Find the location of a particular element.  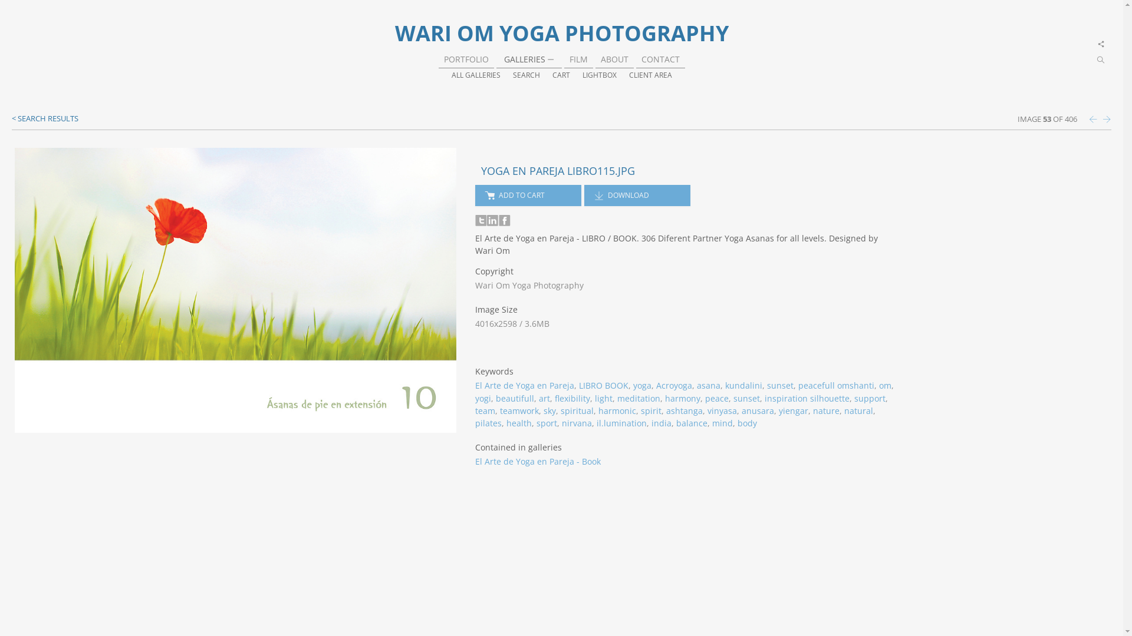

flexibility is located at coordinates (572, 398).